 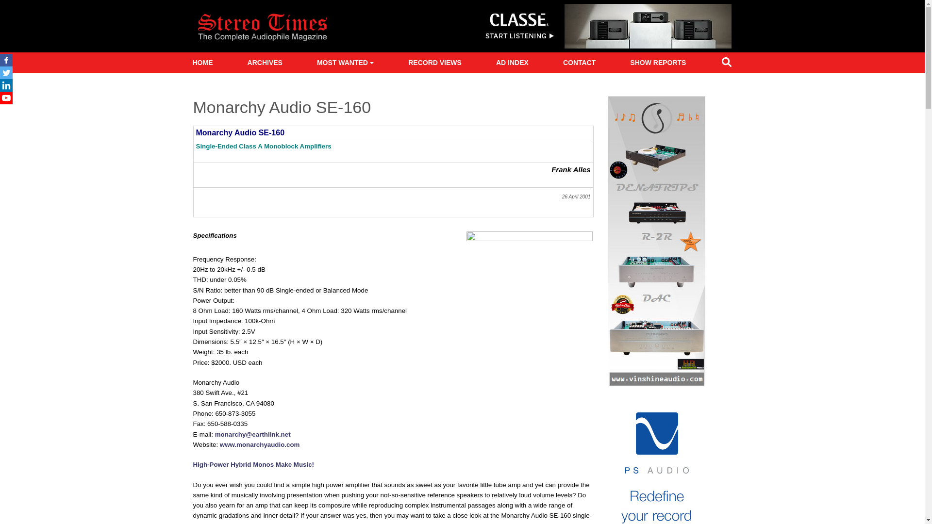 What do you see at coordinates (726, 64) in the screenshot?
I see `Search` at bounding box center [726, 64].